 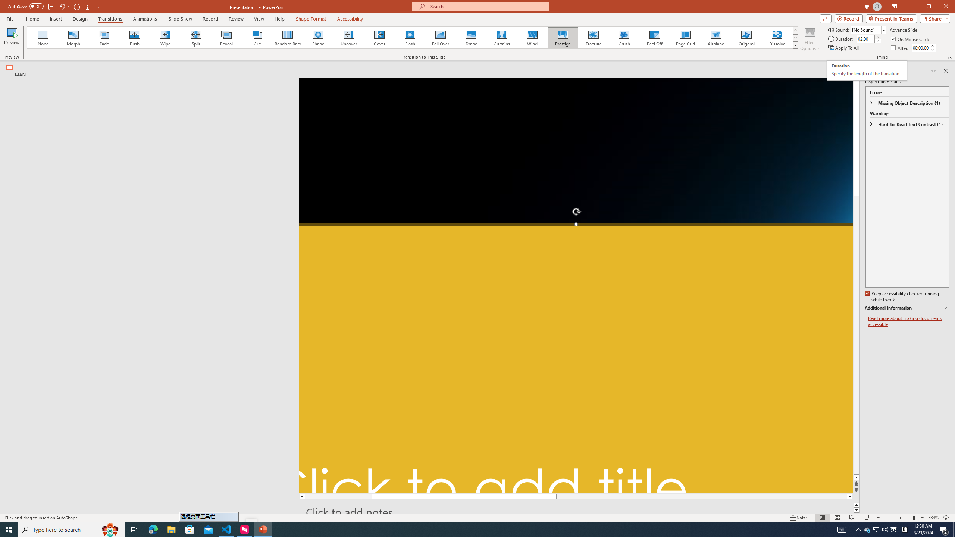 What do you see at coordinates (410, 38) in the screenshot?
I see `Flash` at bounding box center [410, 38].